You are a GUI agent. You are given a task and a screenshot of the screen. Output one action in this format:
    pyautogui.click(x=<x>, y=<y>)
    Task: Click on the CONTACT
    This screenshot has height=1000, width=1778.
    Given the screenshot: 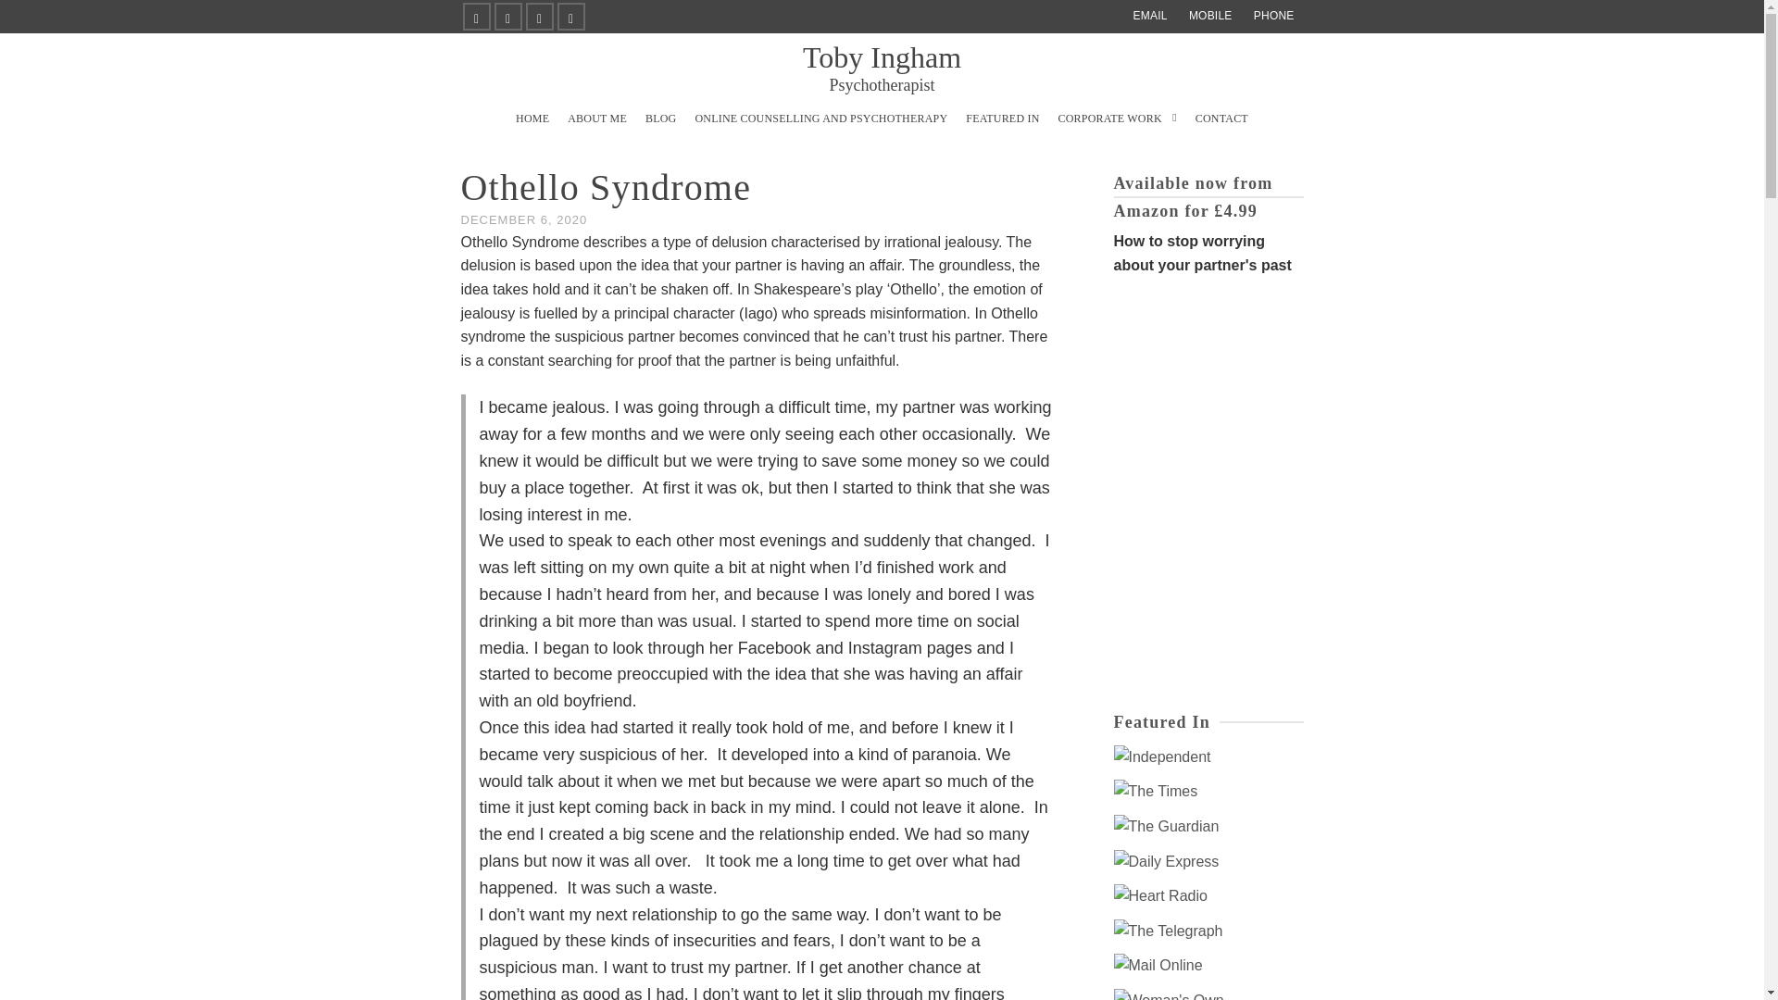 What is the action you would take?
    pyautogui.click(x=1221, y=119)
    